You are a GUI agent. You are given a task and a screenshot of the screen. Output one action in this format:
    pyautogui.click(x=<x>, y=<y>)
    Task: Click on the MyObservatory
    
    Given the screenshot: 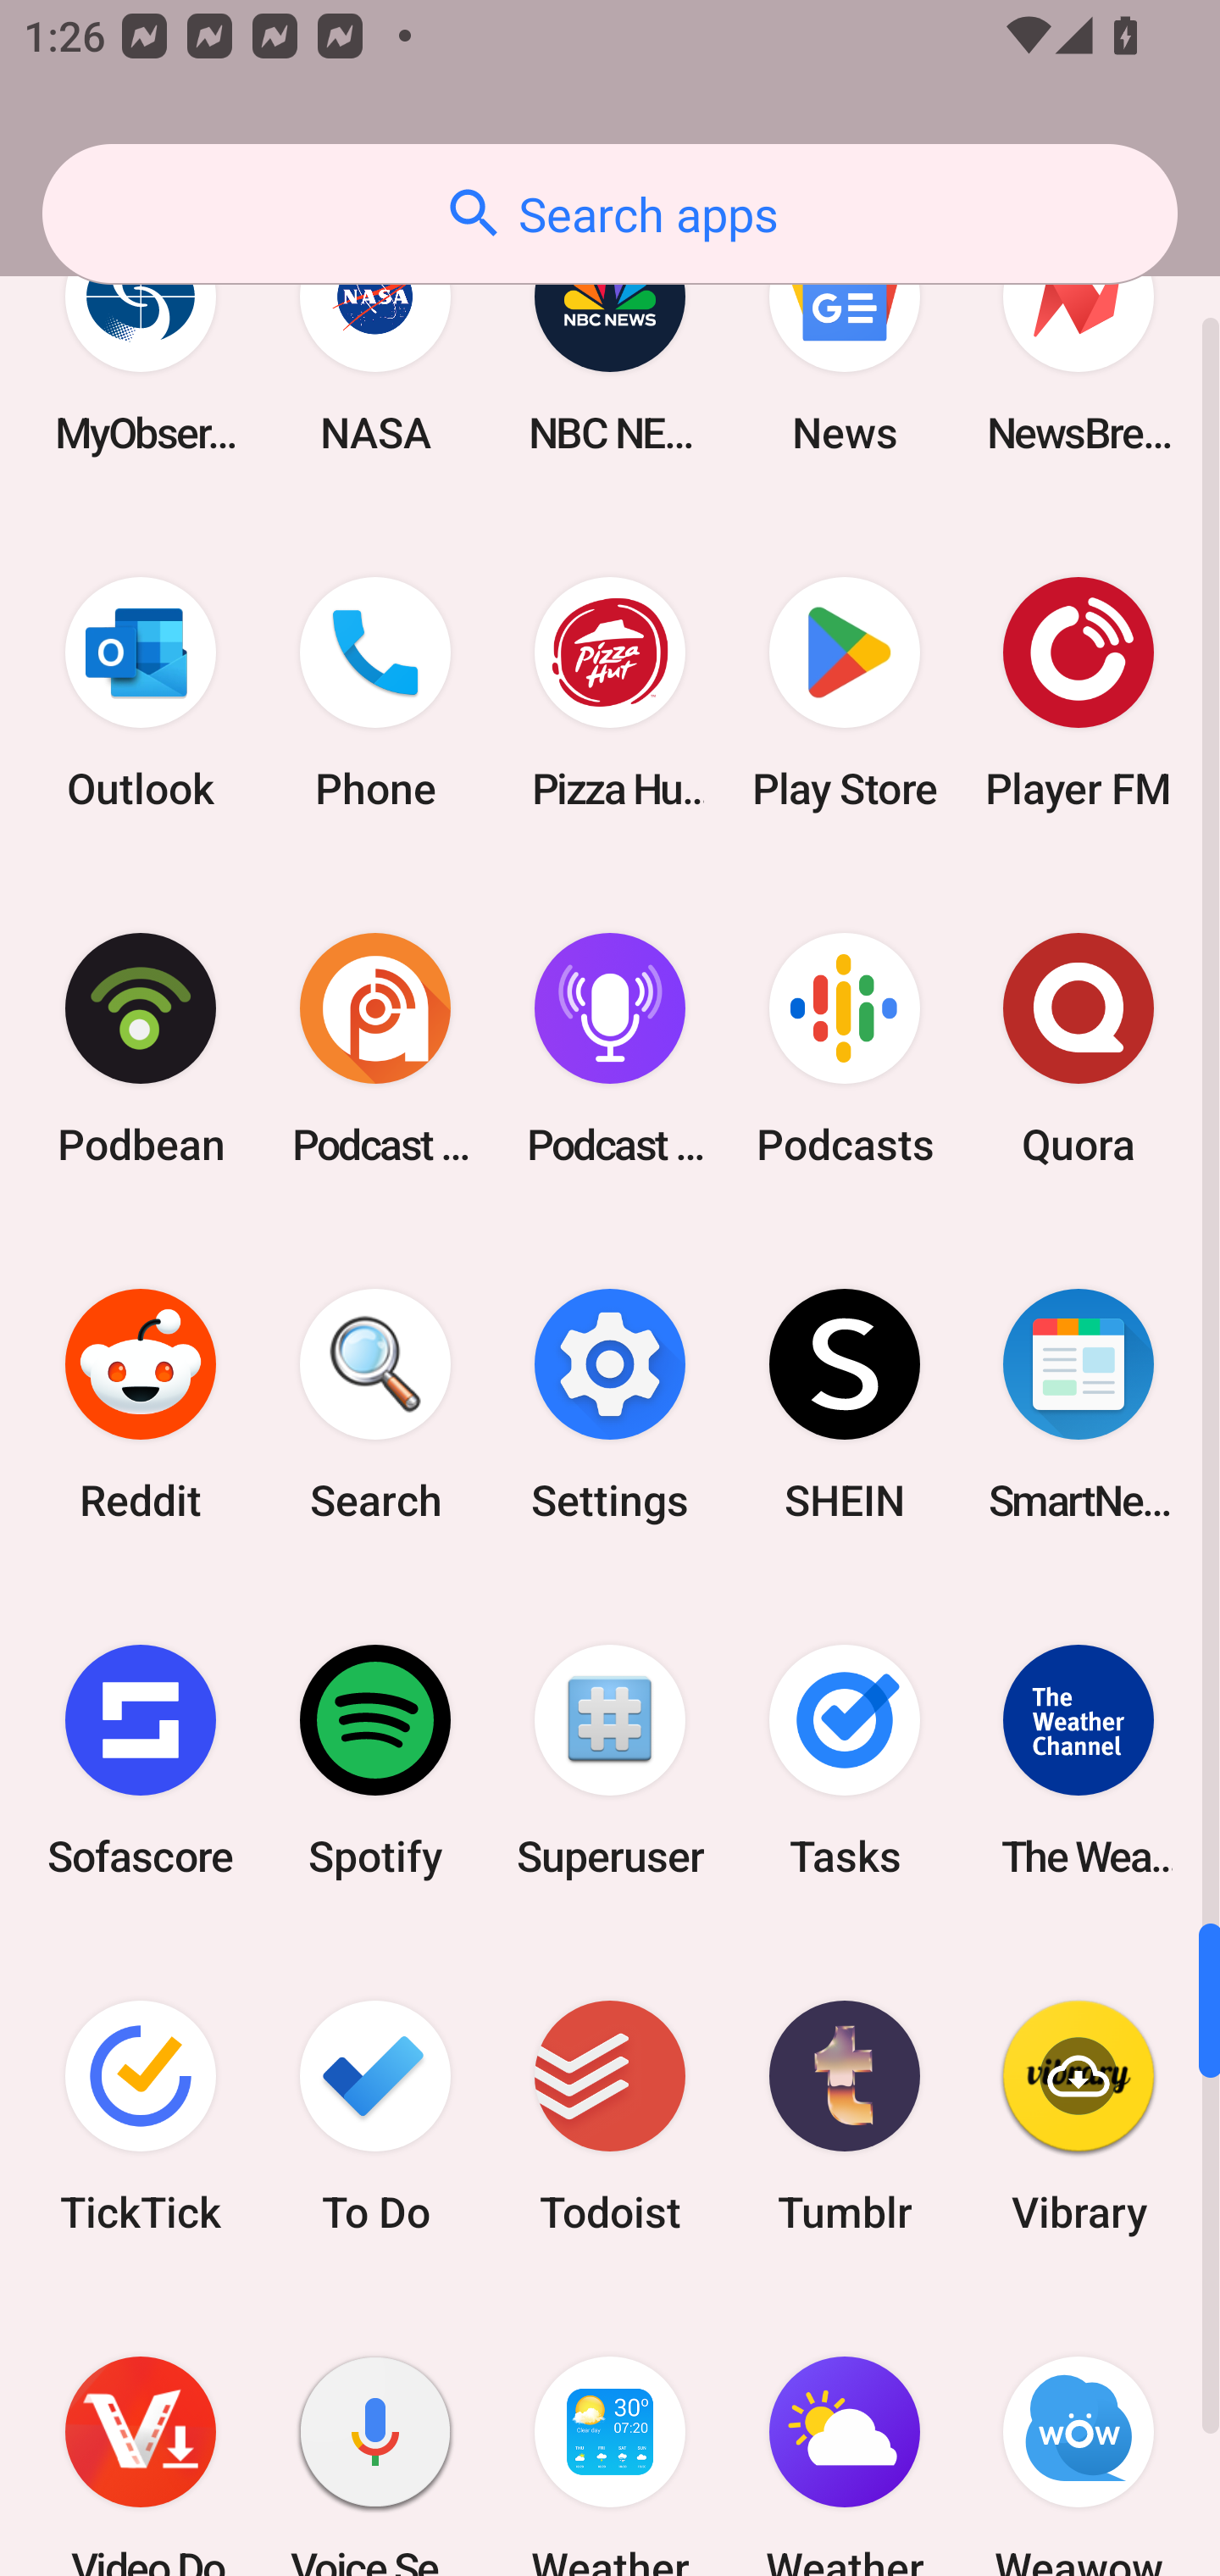 What is the action you would take?
    pyautogui.click(x=141, y=342)
    